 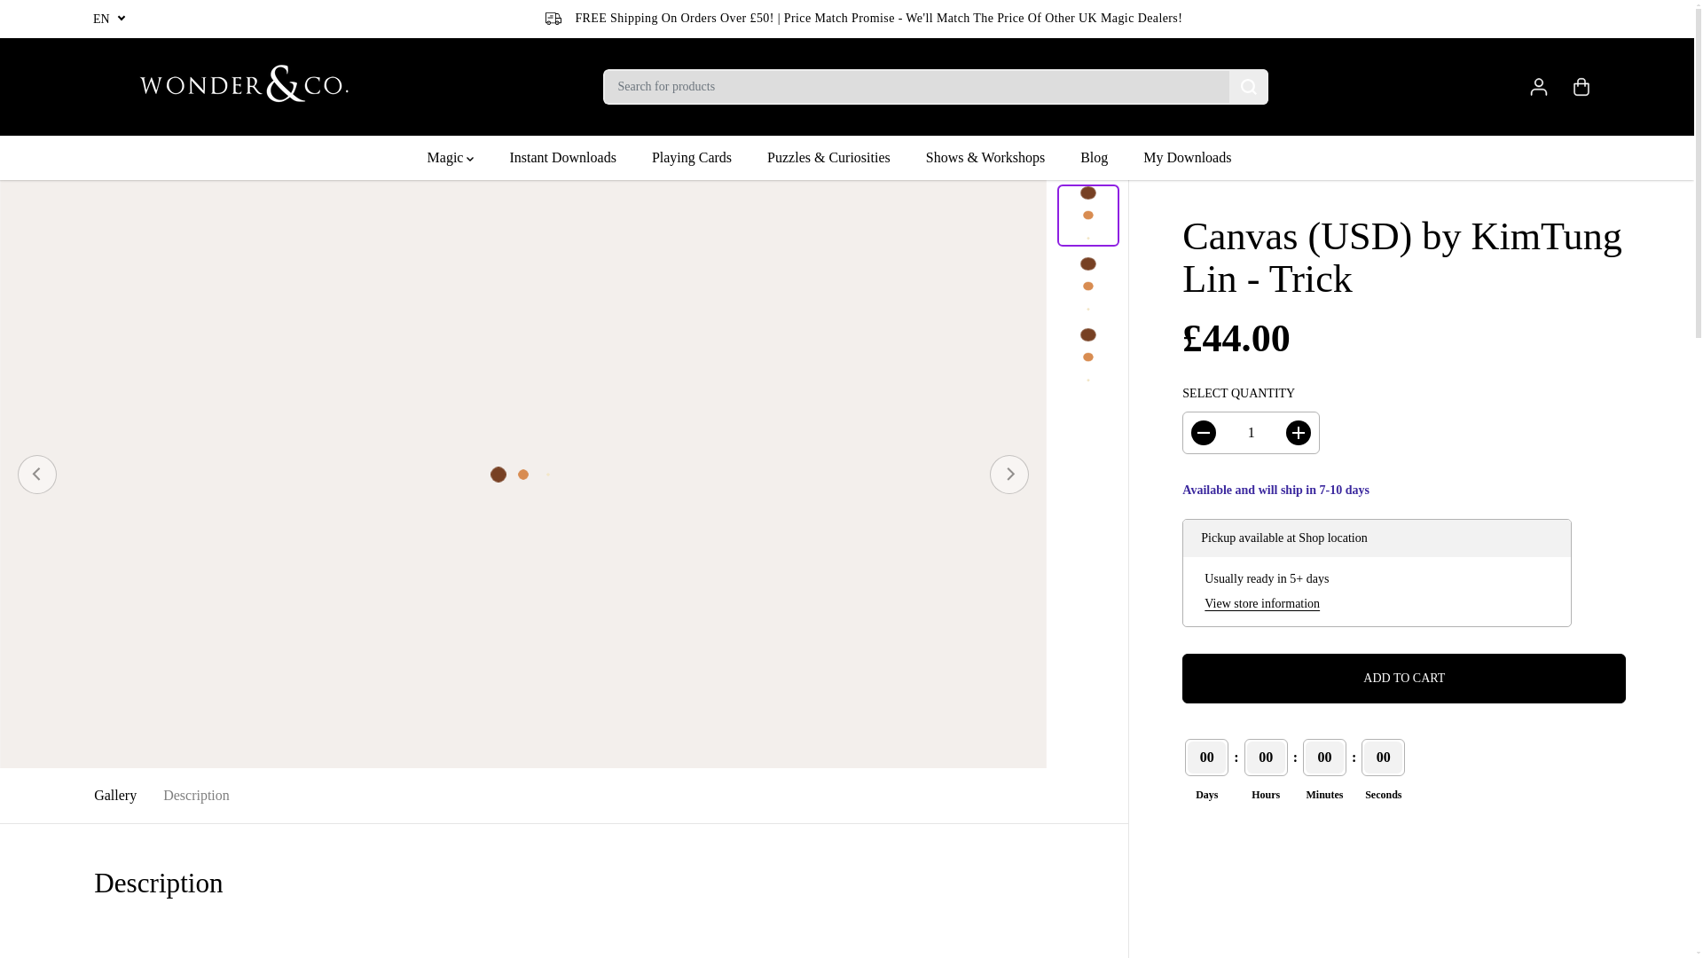 I want to click on SKIP TO CONTENT, so click(x=71, y=21).